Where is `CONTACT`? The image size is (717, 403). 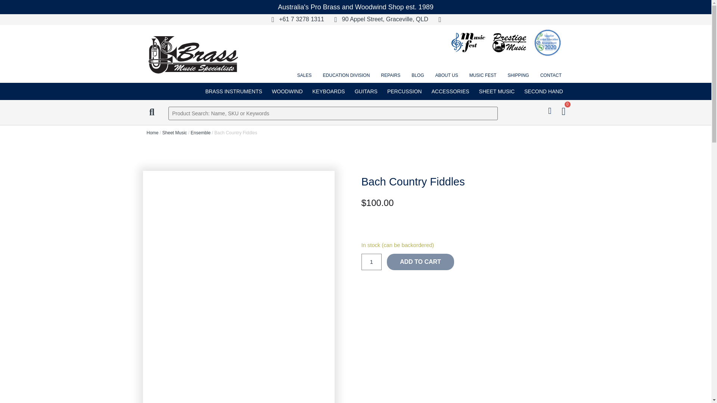 CONTACT is located at coordinates (551, 75).